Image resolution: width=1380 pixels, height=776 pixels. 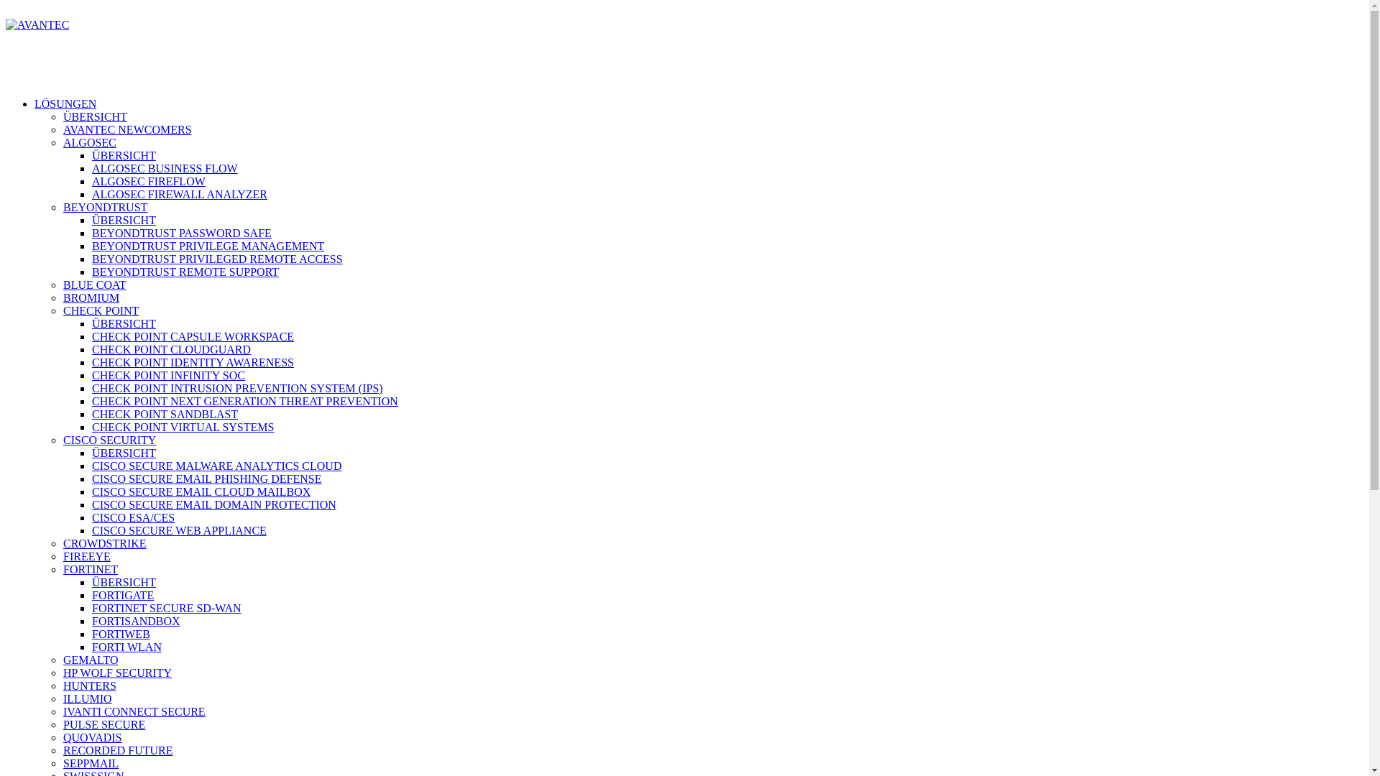 What do you see at coordinates (126, 647) in the screenshot?
I see `FORTI WLAN` at bounding box center [126, 647].